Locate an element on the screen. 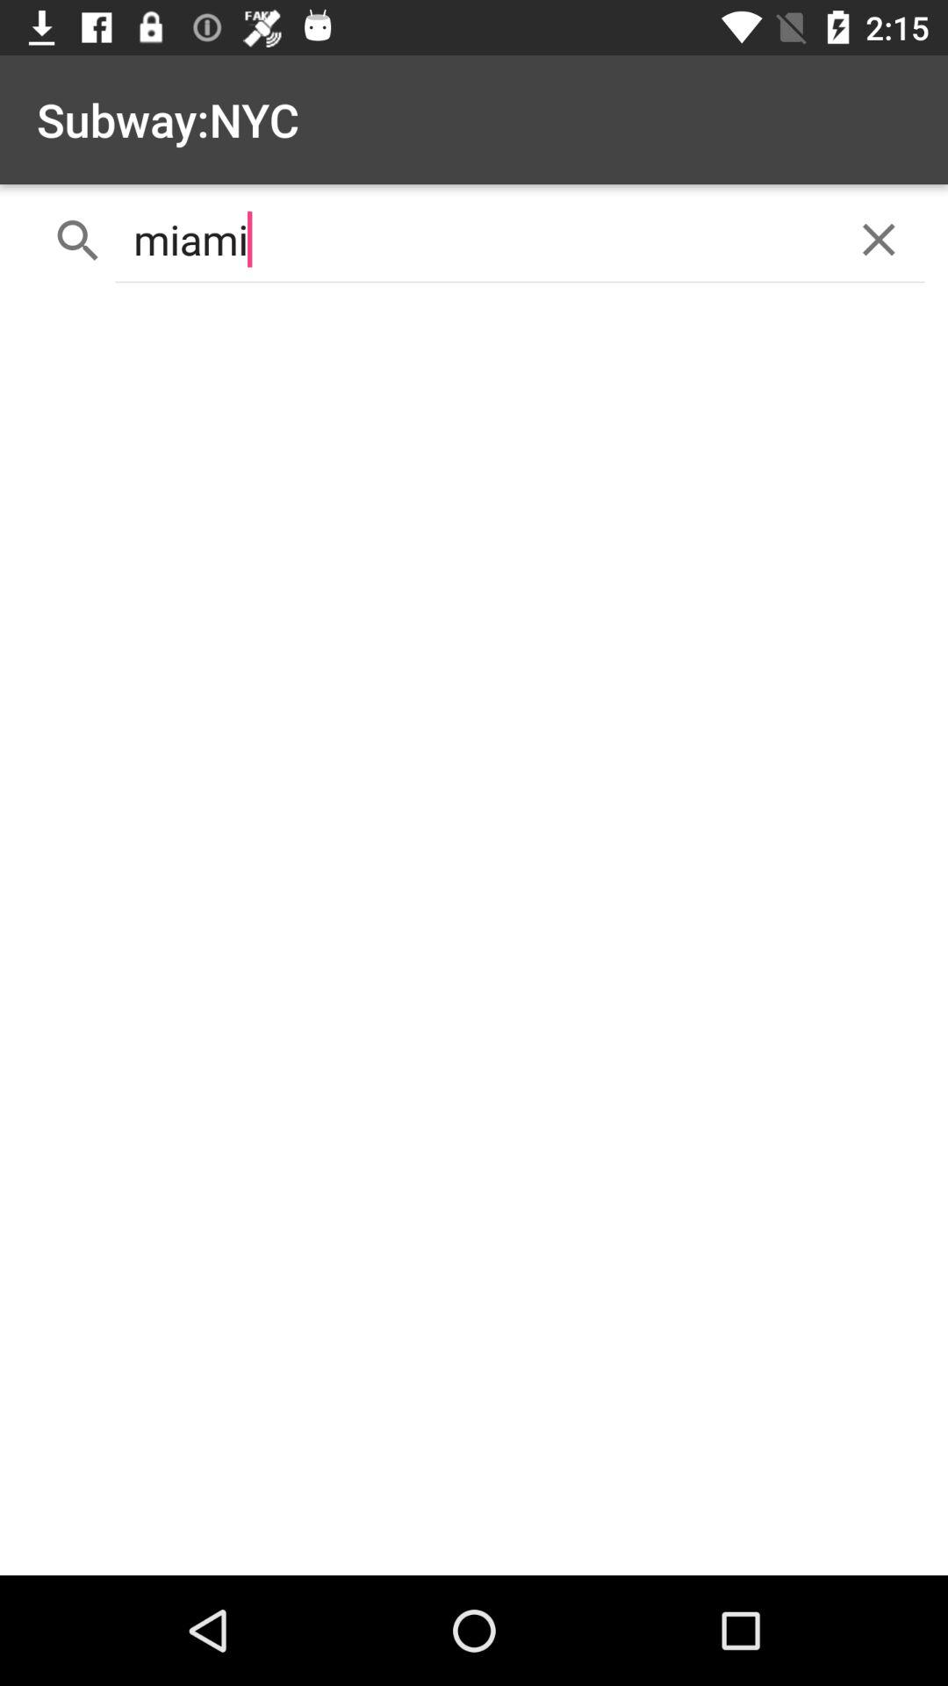 This screenshot has height=1686, width=948. turn on icon below the subway:nyc item is located at coordinates (474, 239).